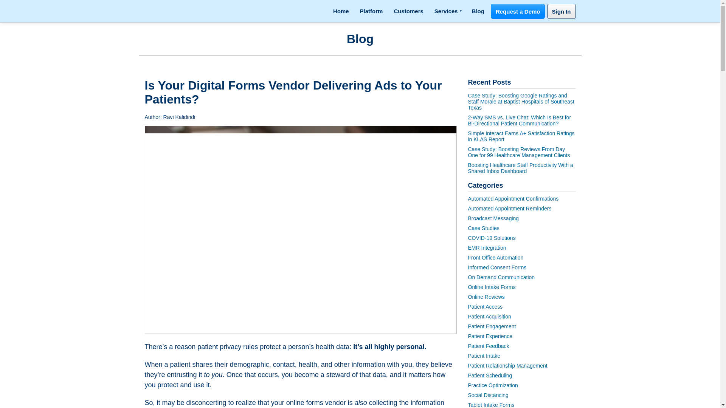 The height and width of the screenshot is (408, 726). I want to click on Services, so click(447, 11).